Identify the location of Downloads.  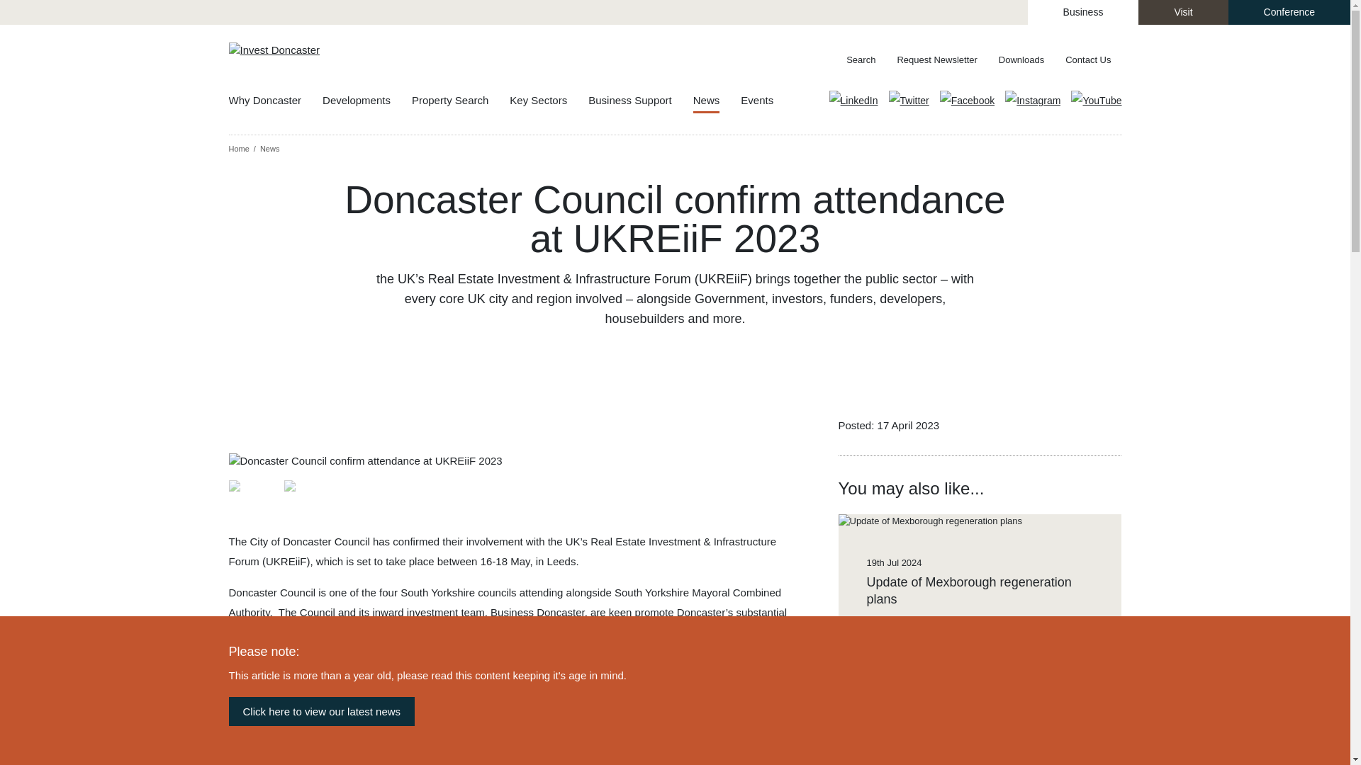
(1021, 59).